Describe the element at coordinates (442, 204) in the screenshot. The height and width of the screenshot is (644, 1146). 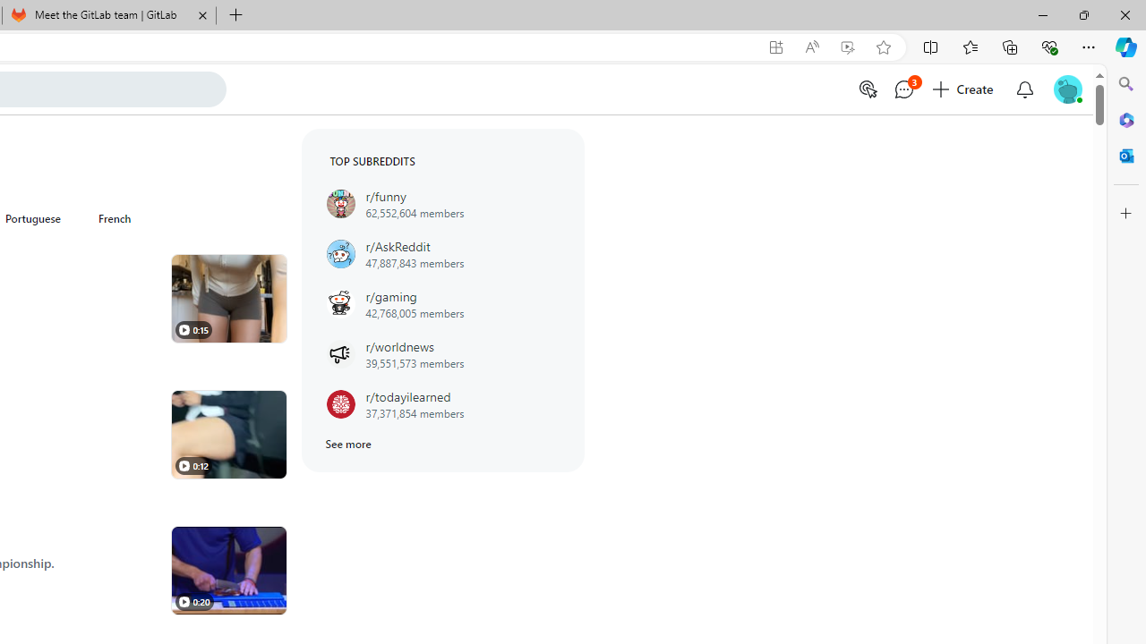
I see `r/funny 62,552,604 members` at that location.